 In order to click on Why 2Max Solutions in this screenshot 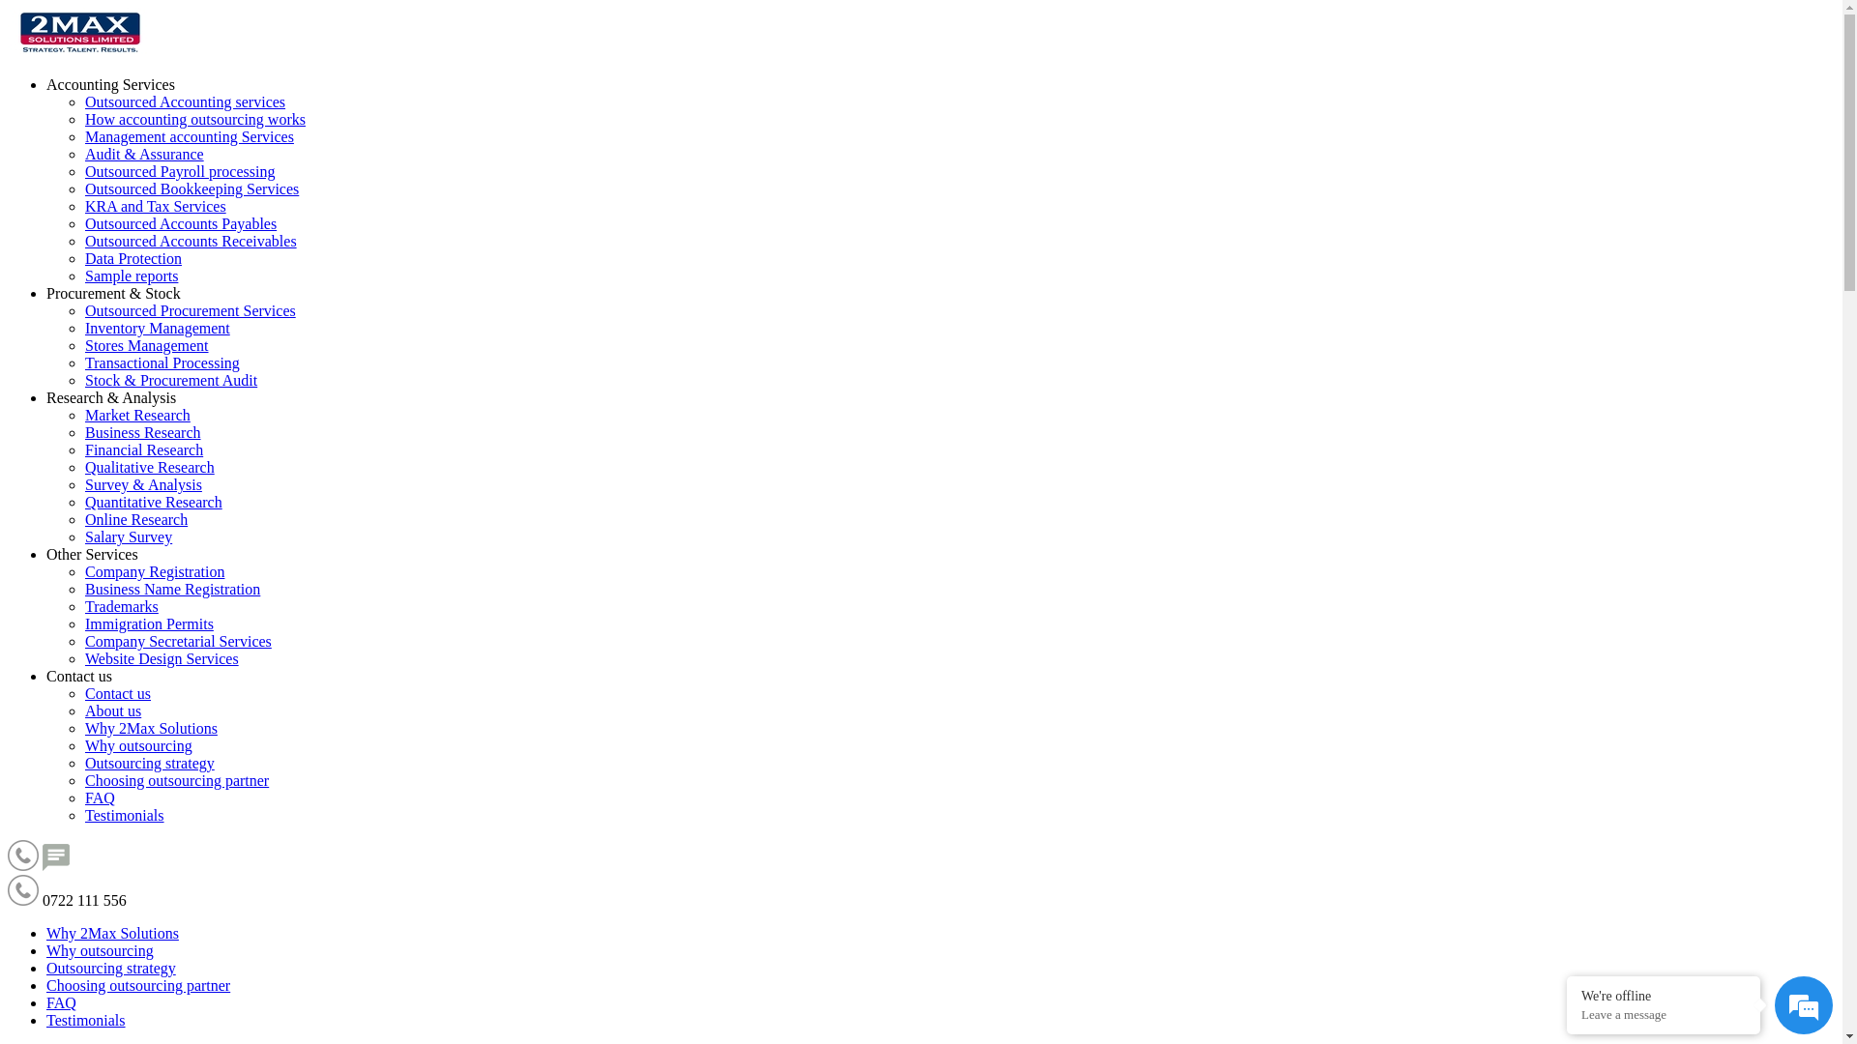, I will do `click(112, 934)`.